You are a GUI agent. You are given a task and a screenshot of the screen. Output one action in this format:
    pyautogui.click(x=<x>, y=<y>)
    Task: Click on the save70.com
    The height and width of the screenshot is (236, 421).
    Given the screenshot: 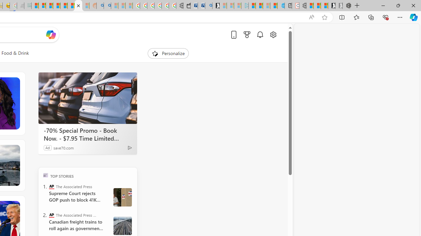 What is the action you would take?
    pyautogui.click(x=64, y=147)
    